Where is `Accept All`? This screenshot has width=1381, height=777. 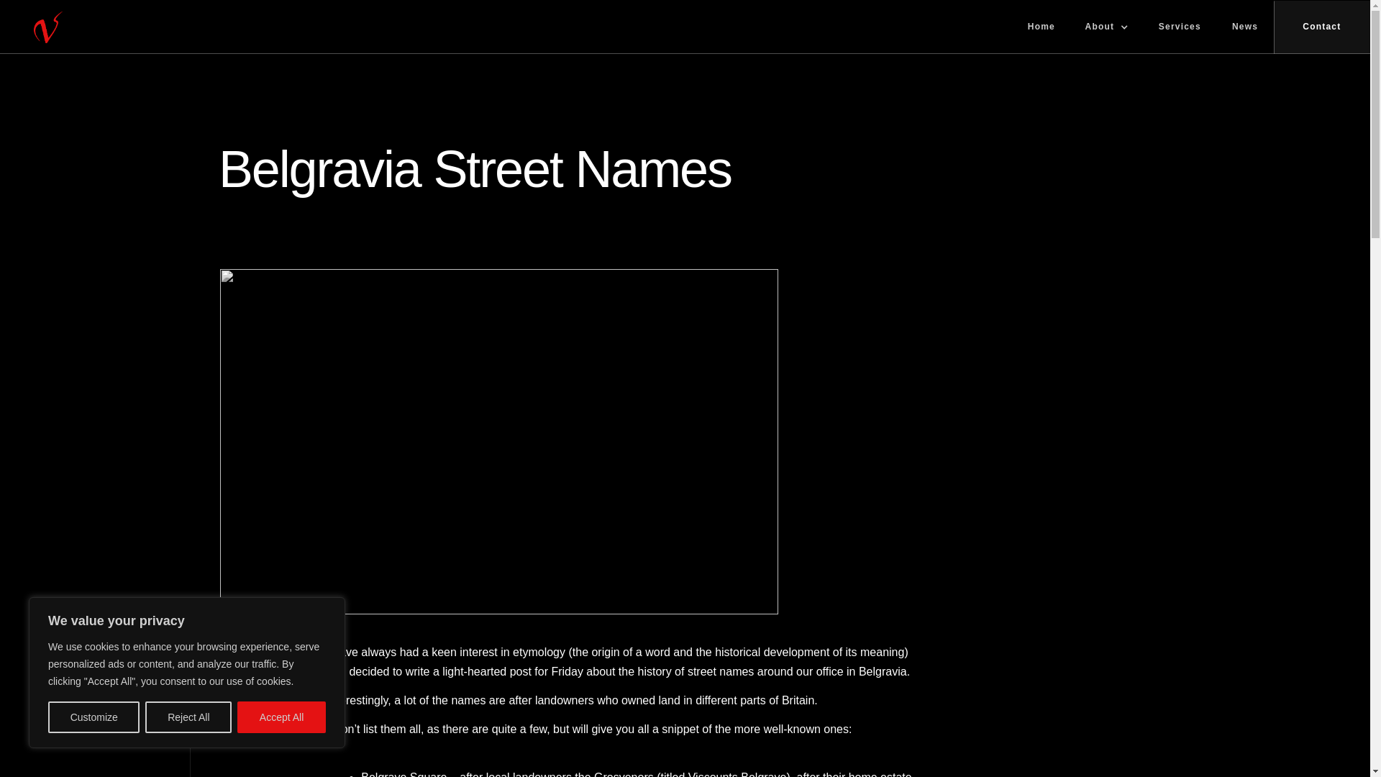 Accept All is located at coordinates (282, 717).